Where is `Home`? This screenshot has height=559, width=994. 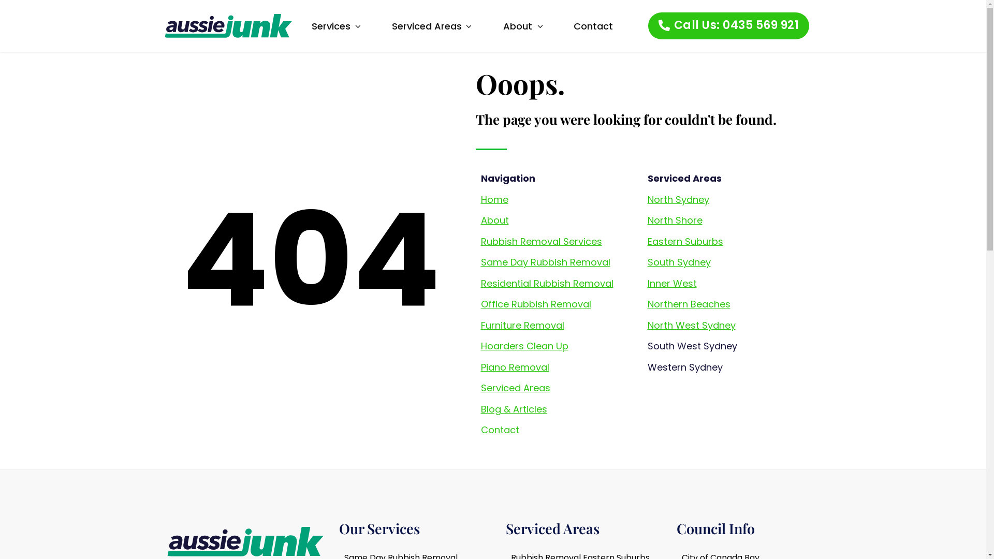 Home is located at coordinates (494, 200).